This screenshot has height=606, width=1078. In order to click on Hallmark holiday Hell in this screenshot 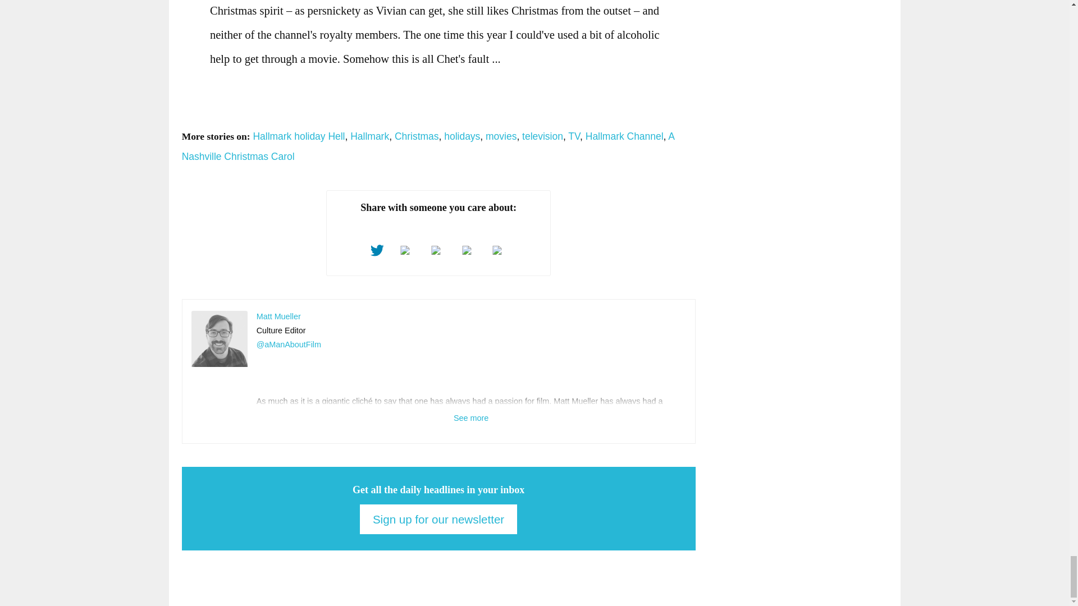, I will do `click(299, 136)`.